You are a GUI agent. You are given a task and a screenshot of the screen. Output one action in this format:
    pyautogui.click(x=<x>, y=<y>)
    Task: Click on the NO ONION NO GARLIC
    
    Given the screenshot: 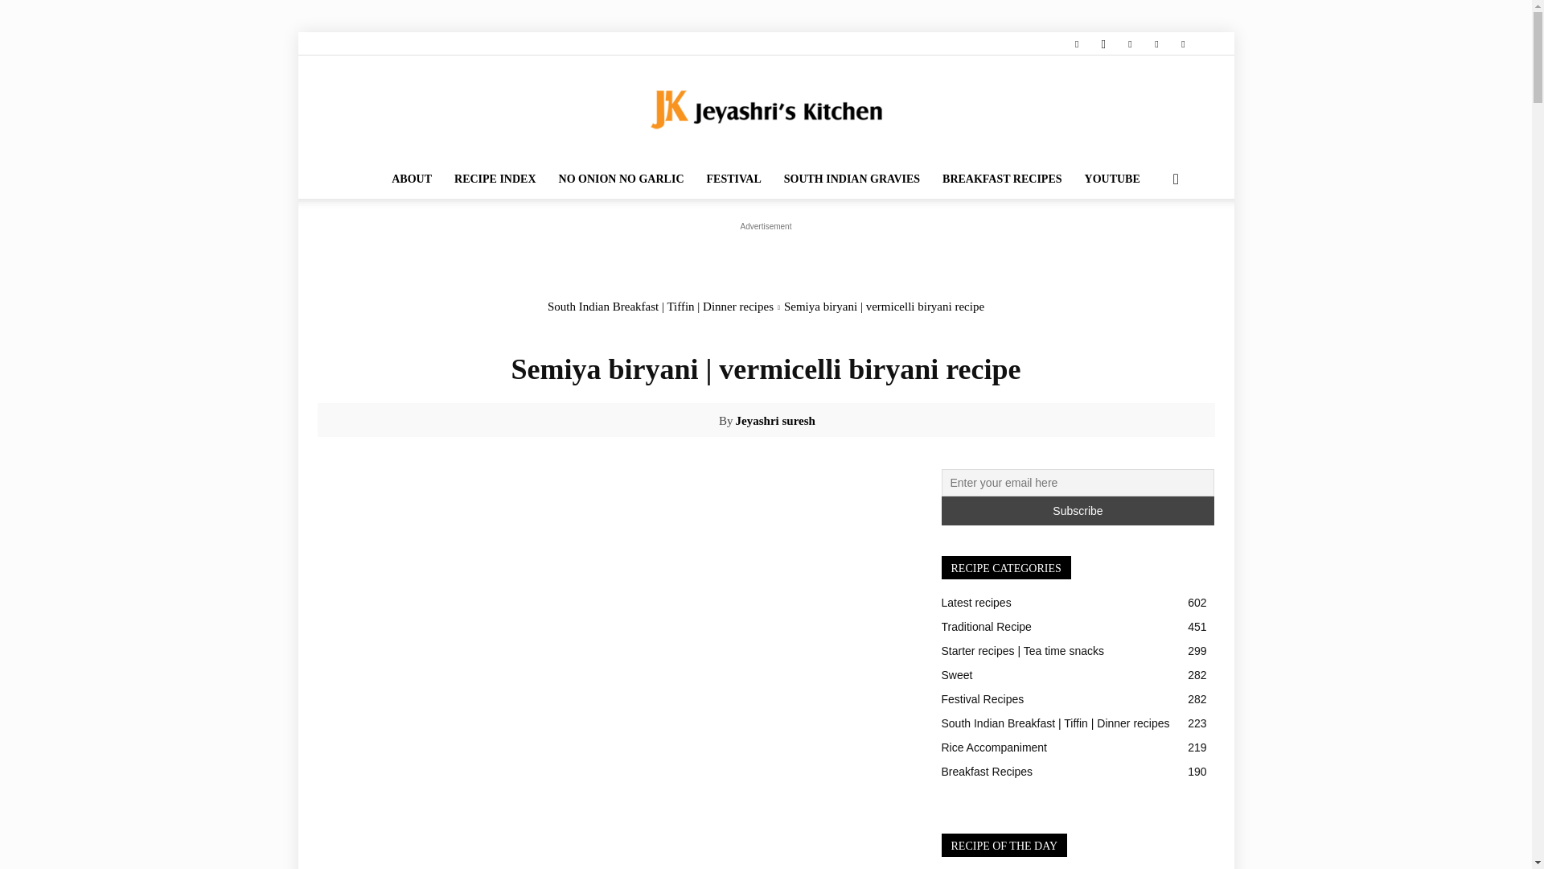 What is the action you would take?
    pyautogui.click(x=622, y=179)
    